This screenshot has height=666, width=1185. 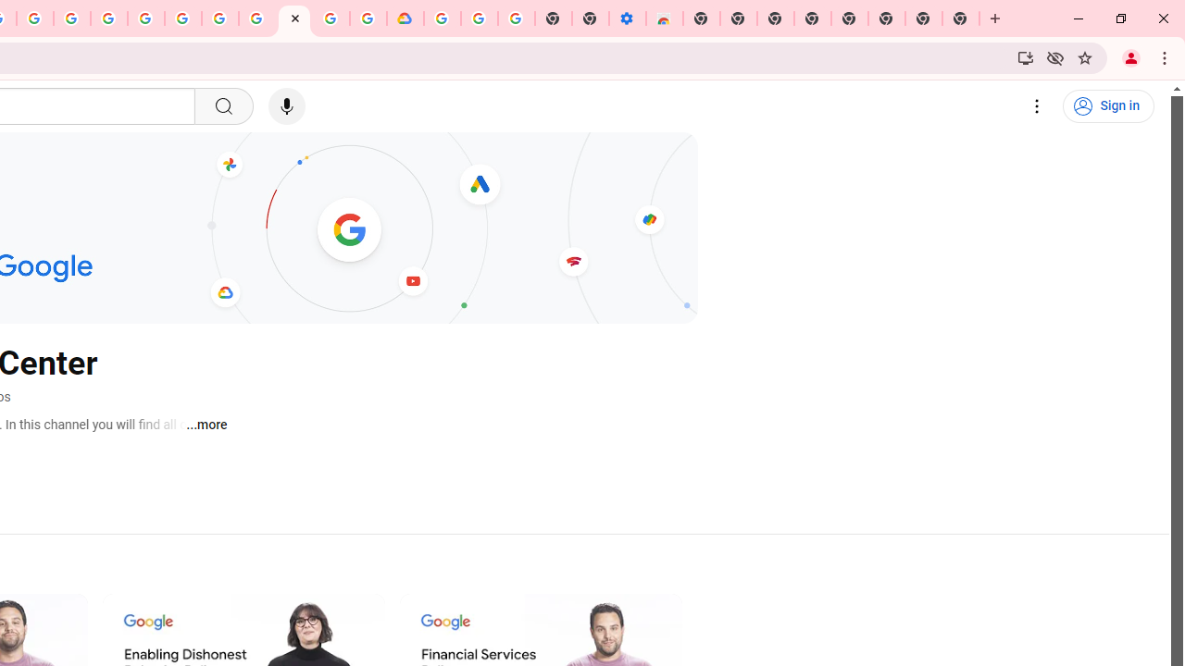 What do you see at coordinates (1037, 106) in the screenshot?
I see `Settings` at bounding box center [1037, 106].